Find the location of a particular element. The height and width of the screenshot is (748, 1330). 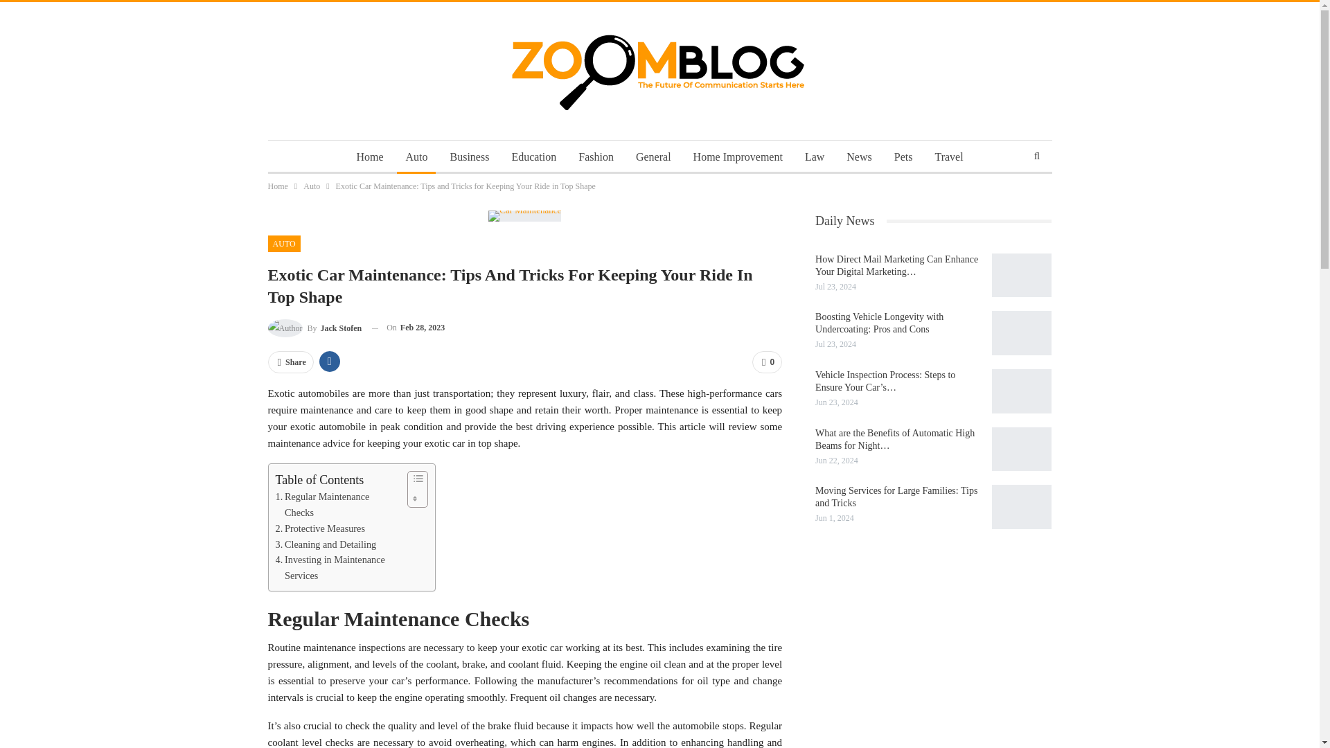

News is located at coordinates (858, 157).